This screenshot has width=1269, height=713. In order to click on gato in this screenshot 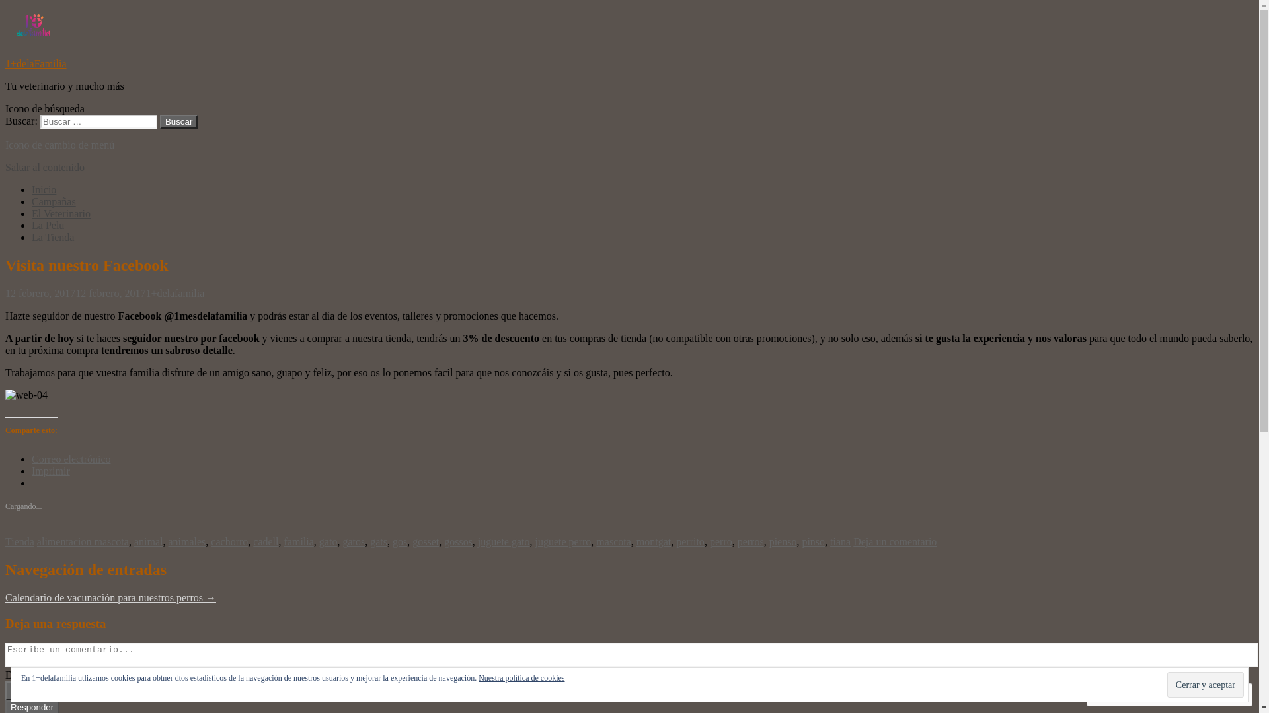, I will do `click(328, 541)`.